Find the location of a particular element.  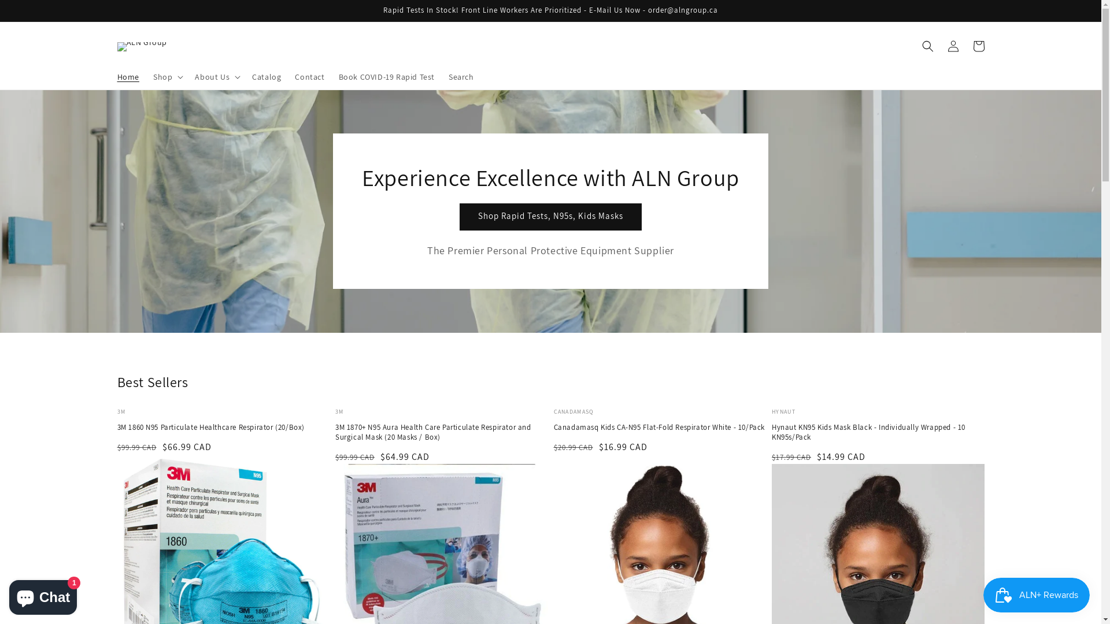

Catalog is located at coordinates (267, 77).